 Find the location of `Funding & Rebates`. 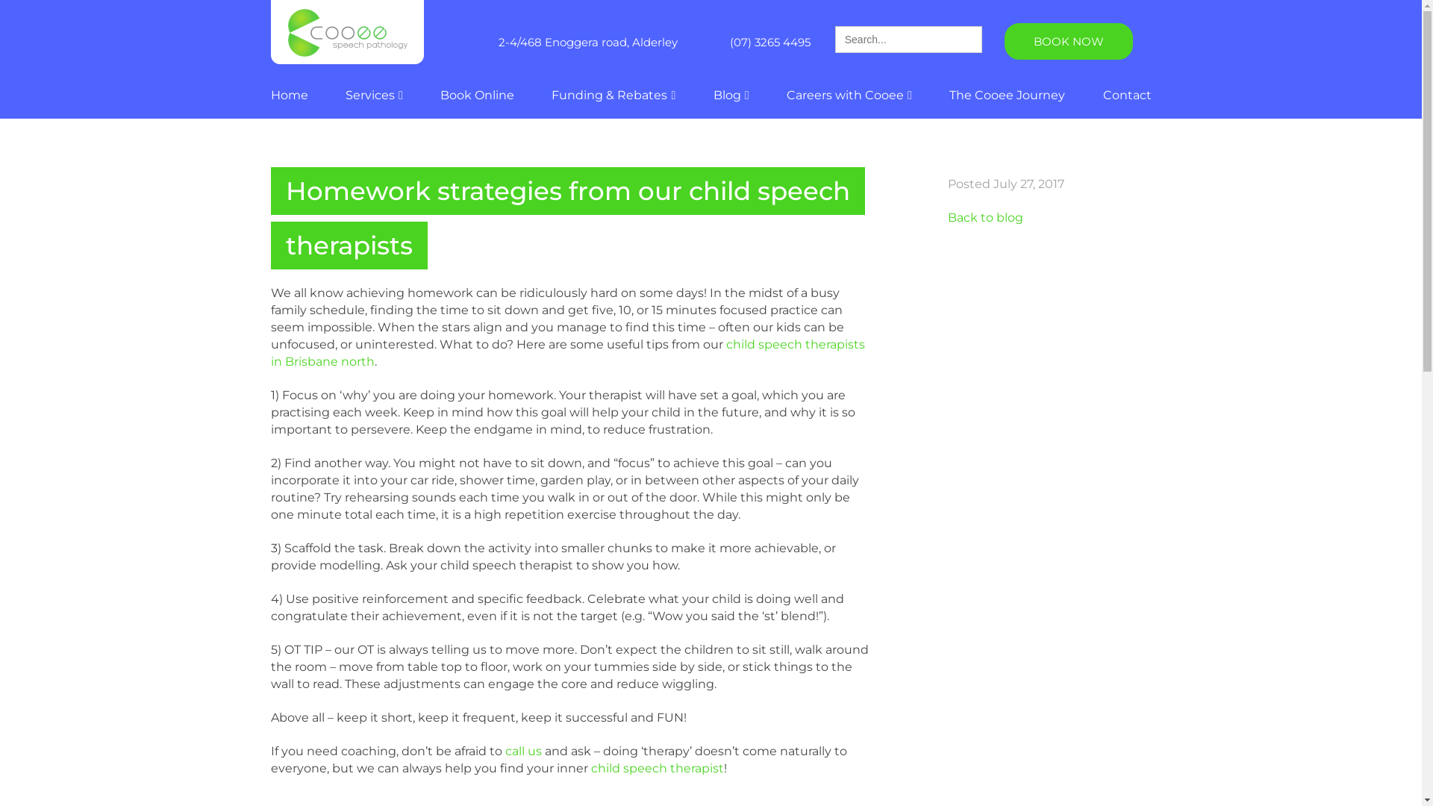

Funding & Rebates is located at coordinates (614, 103).